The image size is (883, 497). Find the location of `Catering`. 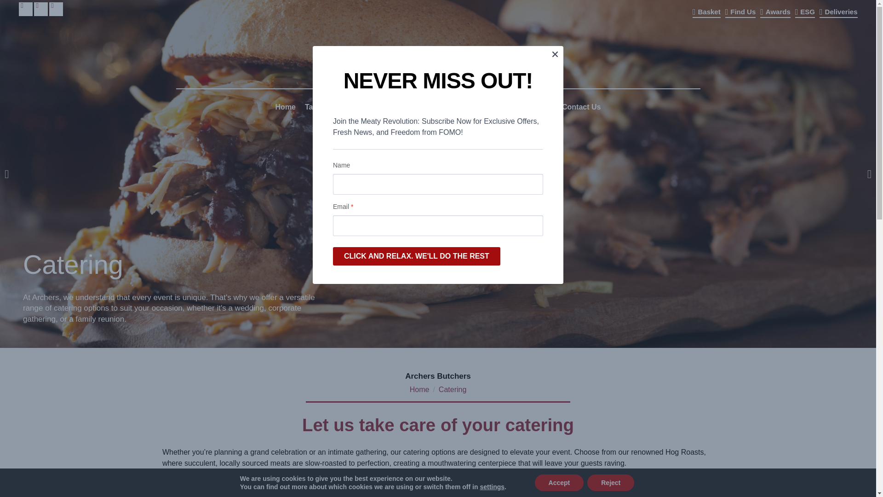

Catering is located at coordinates (538, 108).